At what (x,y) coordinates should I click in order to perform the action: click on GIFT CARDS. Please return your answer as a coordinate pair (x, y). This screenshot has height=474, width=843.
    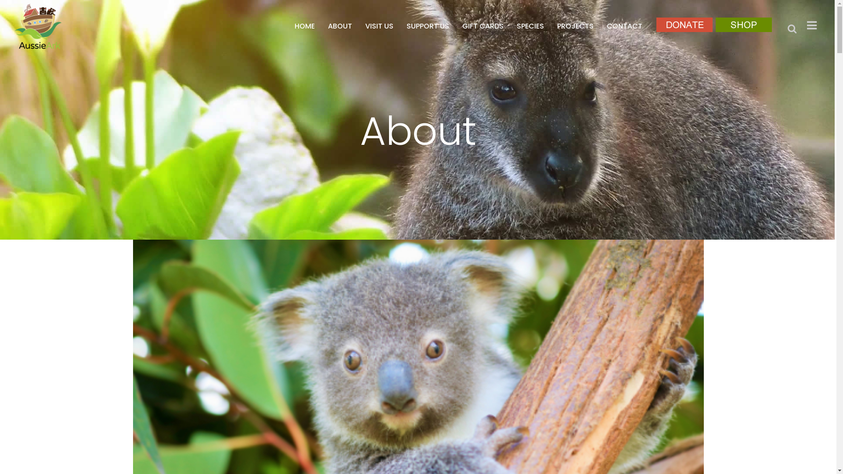
    Looking at the image, I should click on (483, 26).